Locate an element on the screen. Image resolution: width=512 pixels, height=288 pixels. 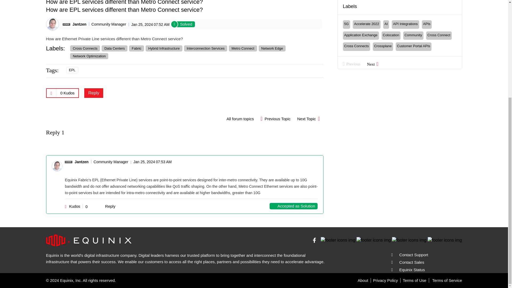
Hybrid Infrastructure is located at coordinates (164, 48).